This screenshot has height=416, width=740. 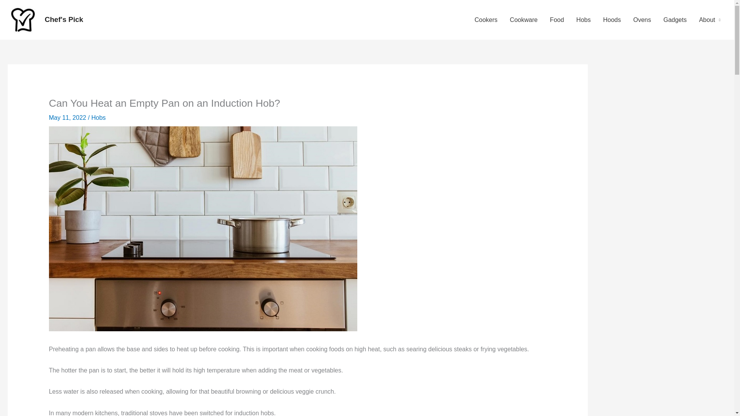 What do you see at coordinates (612, 20) in the screenshot?
I see `Hoods` at bounding box center [612, 20].